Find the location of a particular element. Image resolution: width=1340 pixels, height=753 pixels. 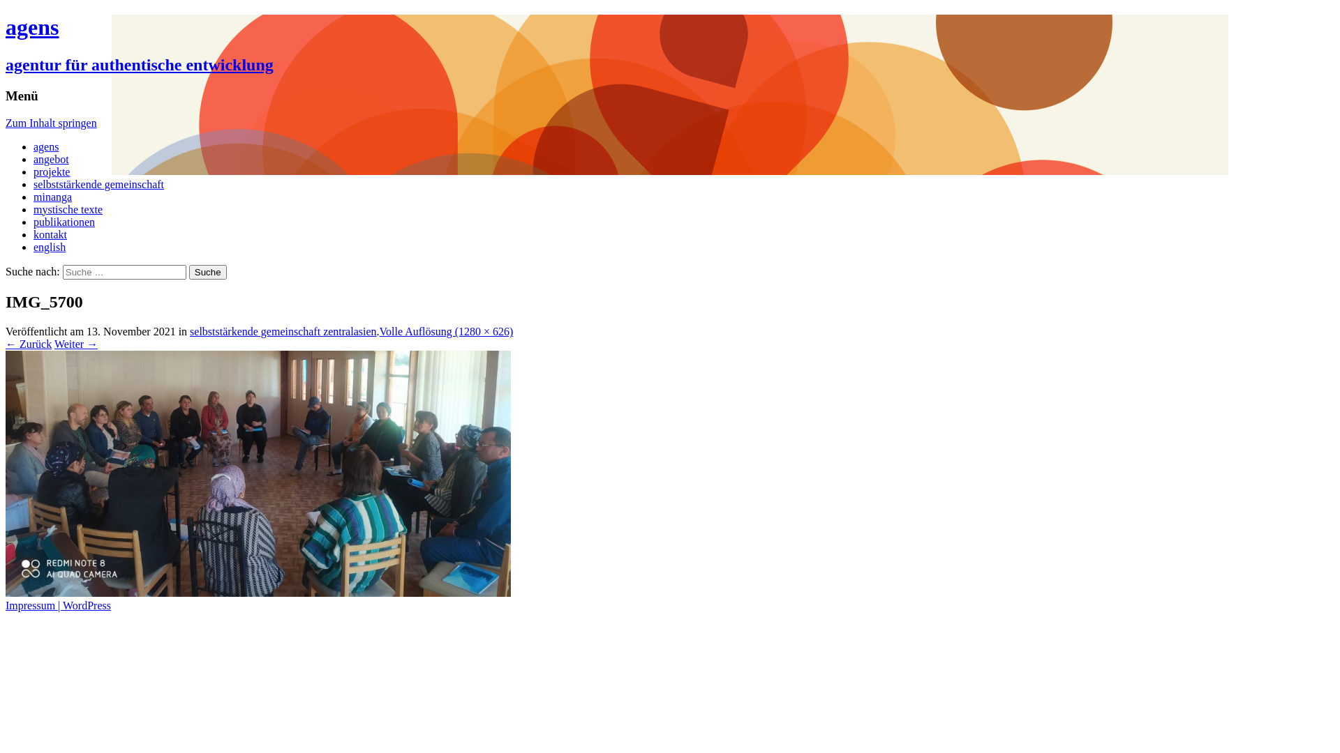

minanga is located at coordinates (53, 197).